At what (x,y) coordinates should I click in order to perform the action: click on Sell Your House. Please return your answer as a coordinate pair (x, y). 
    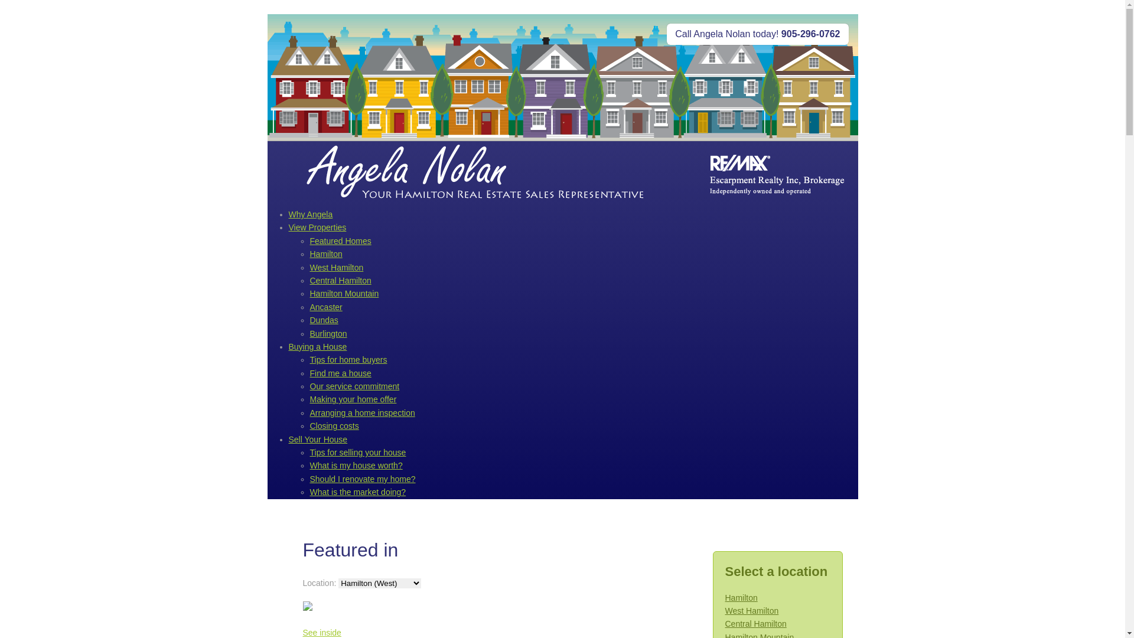
    Looking at the image, I should click on (318, 440).